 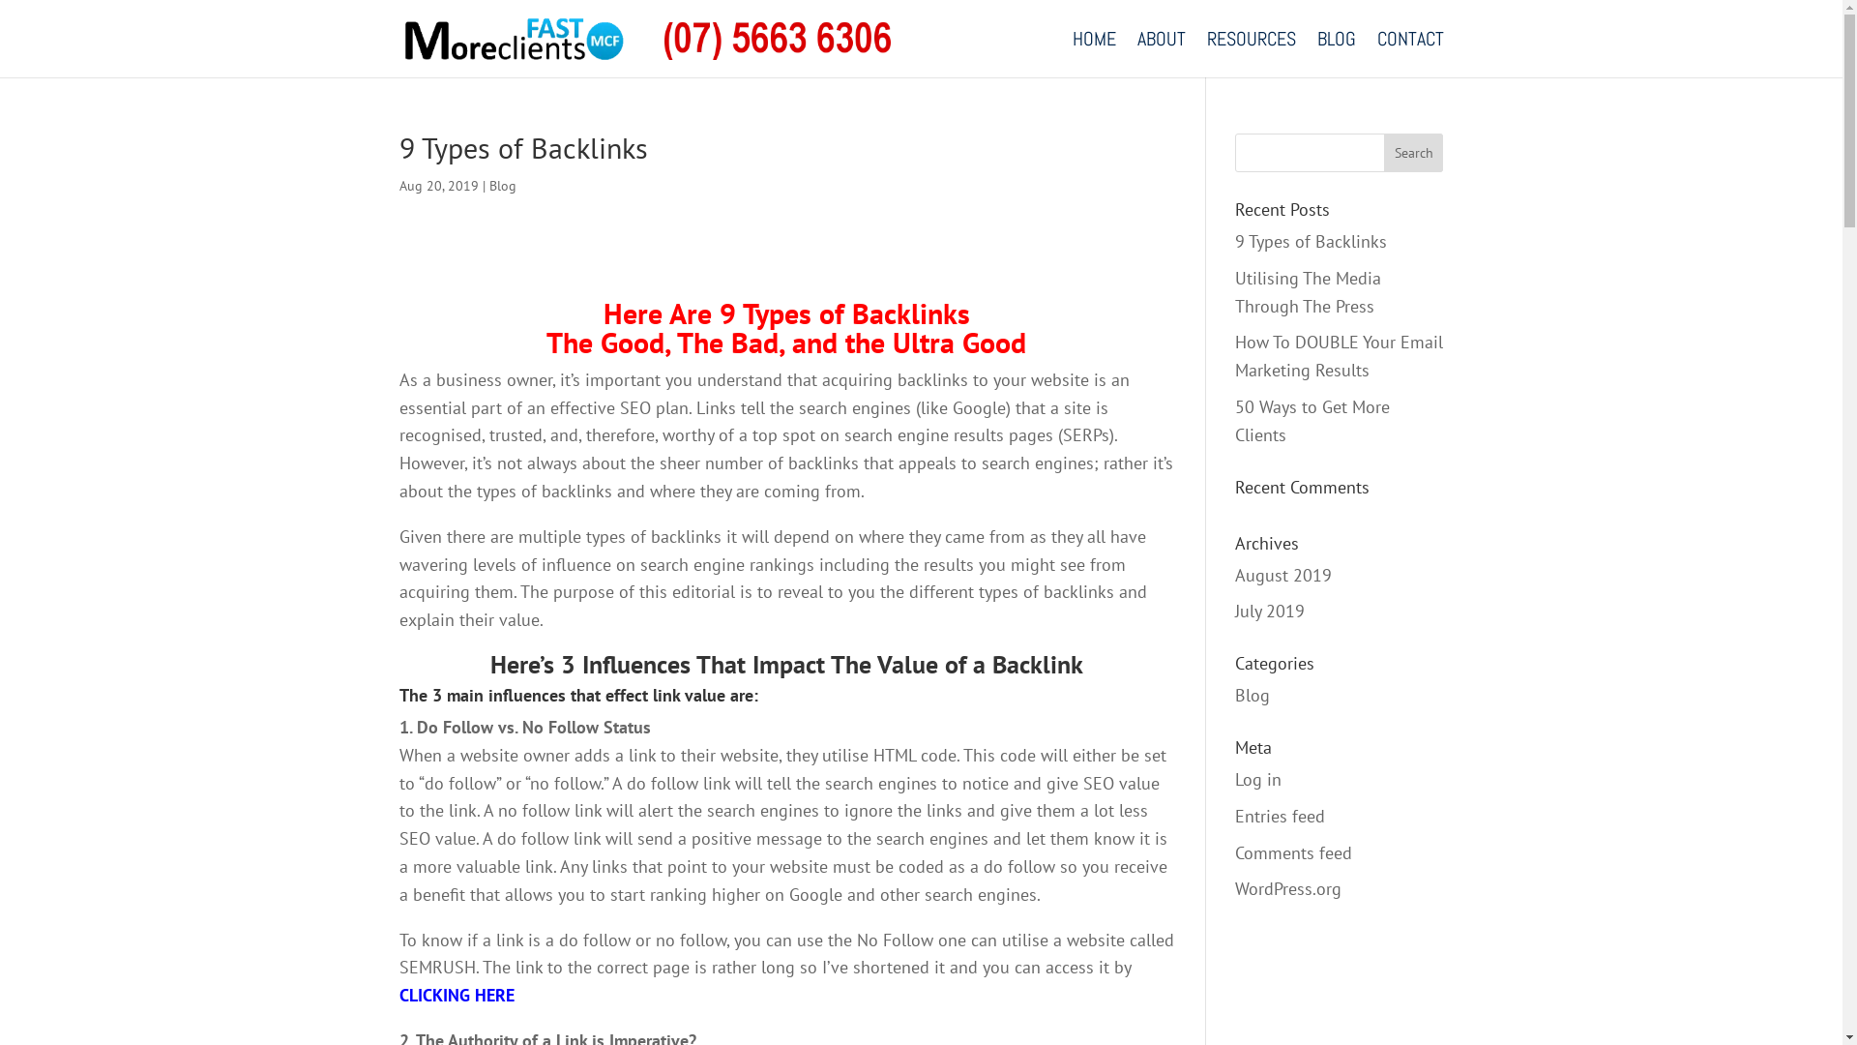 What do you see at coordinates (1288, 888) in the screenshot?
I see `WordPress.org` at bounding box center [1288, 888].